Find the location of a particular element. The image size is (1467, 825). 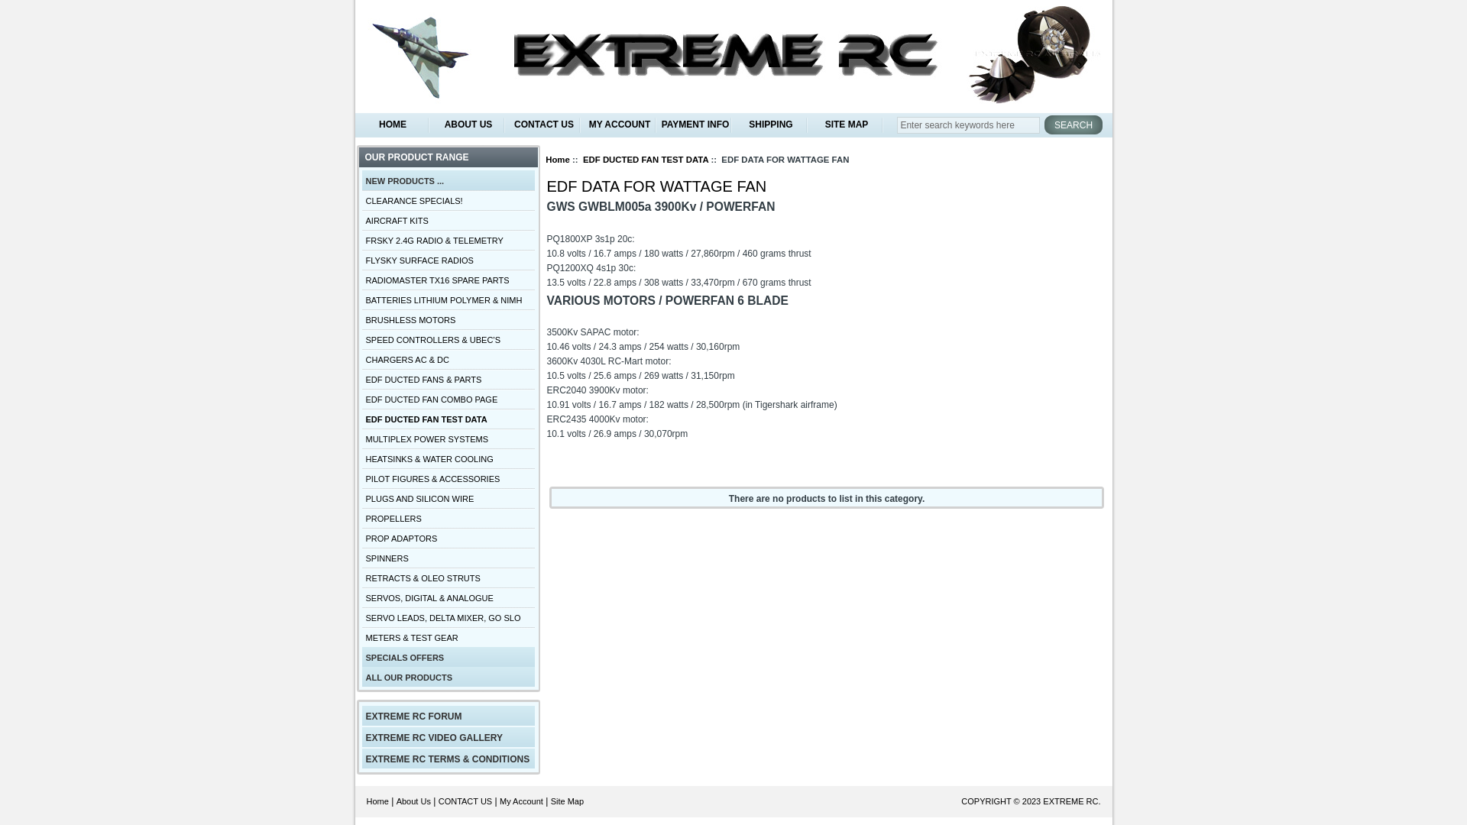

METERS & TEST GEAR is located at coordinates (449, 637).